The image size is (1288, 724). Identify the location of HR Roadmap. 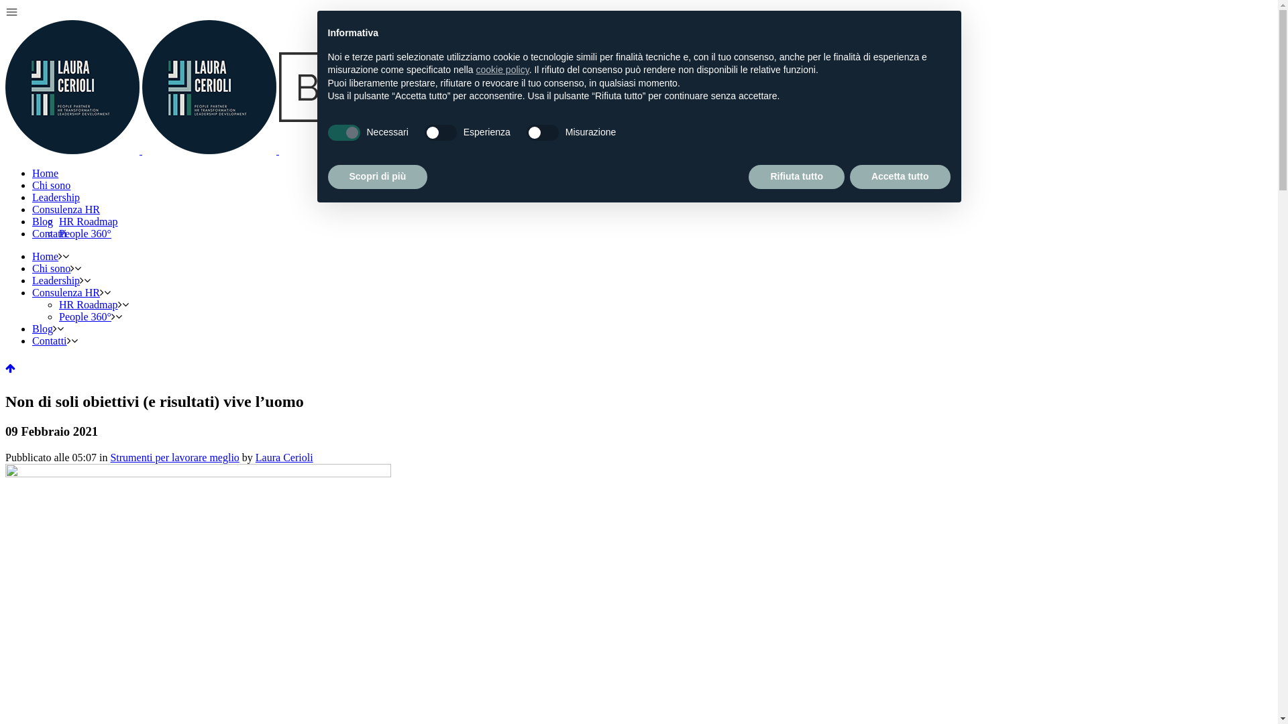
(89, 304).